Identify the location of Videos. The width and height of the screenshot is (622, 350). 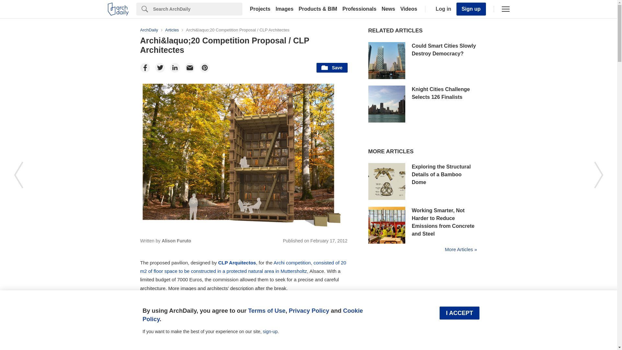
(409, 9).